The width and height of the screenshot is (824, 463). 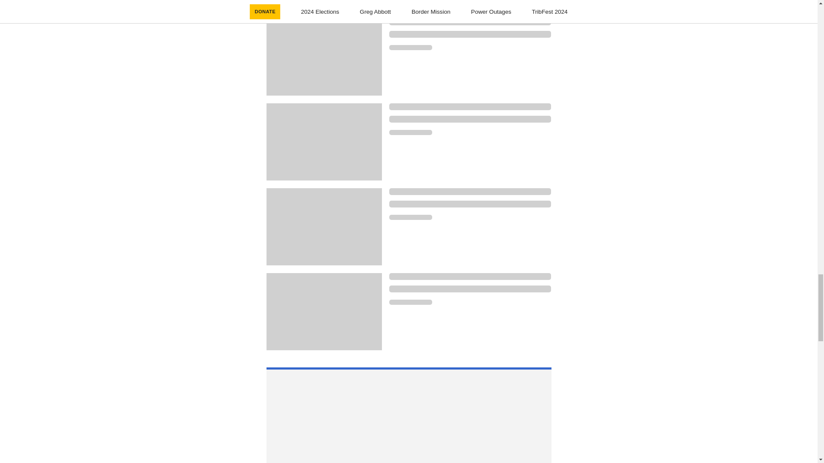 What do you see at coordinates (470, 277) in the screenshot?
I see `Loading indicator` at bounding box center [470, 277].